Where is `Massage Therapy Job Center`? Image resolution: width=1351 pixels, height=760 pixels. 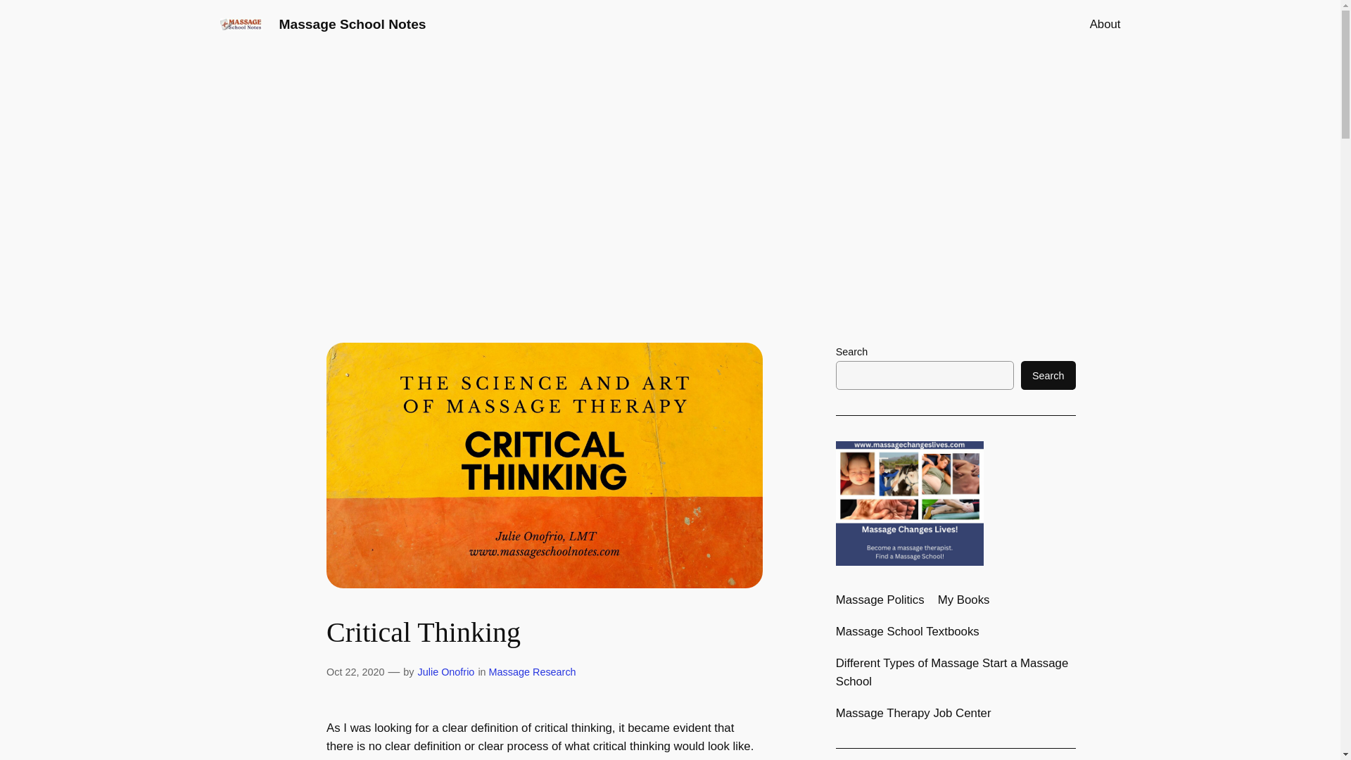 Massage Therapy Job Center is located at coordinates (913, 714).